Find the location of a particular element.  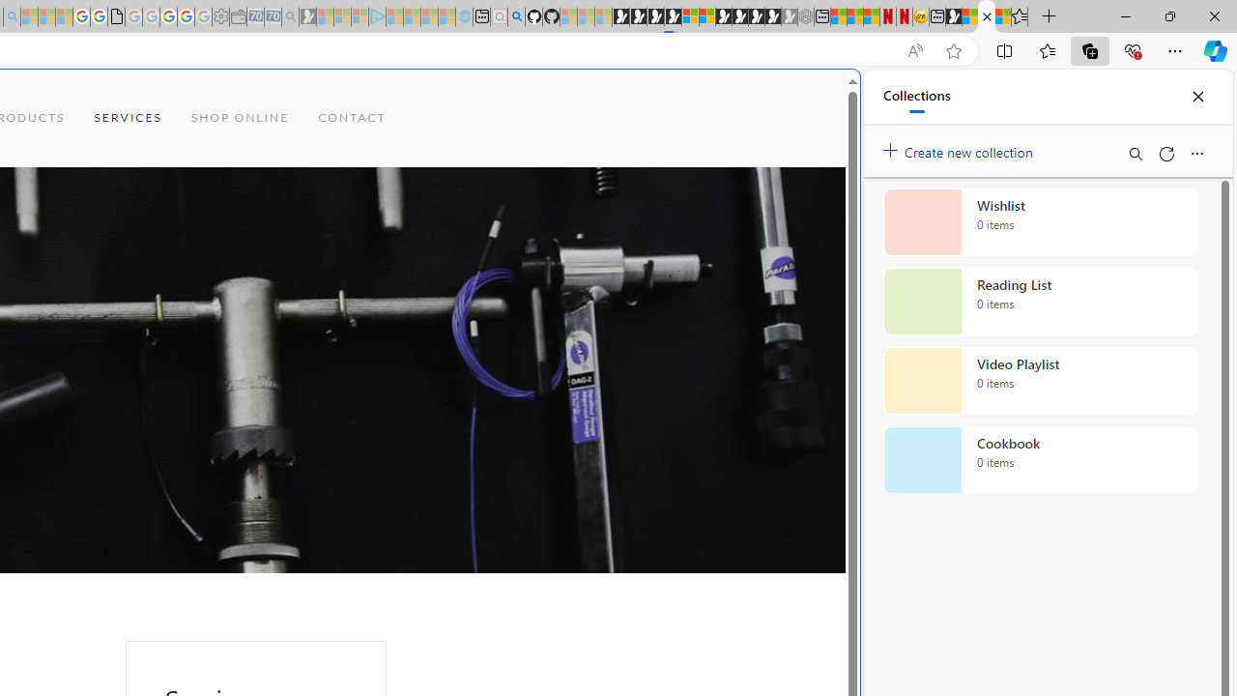

CONTACT is located at coordinates (352, 118).